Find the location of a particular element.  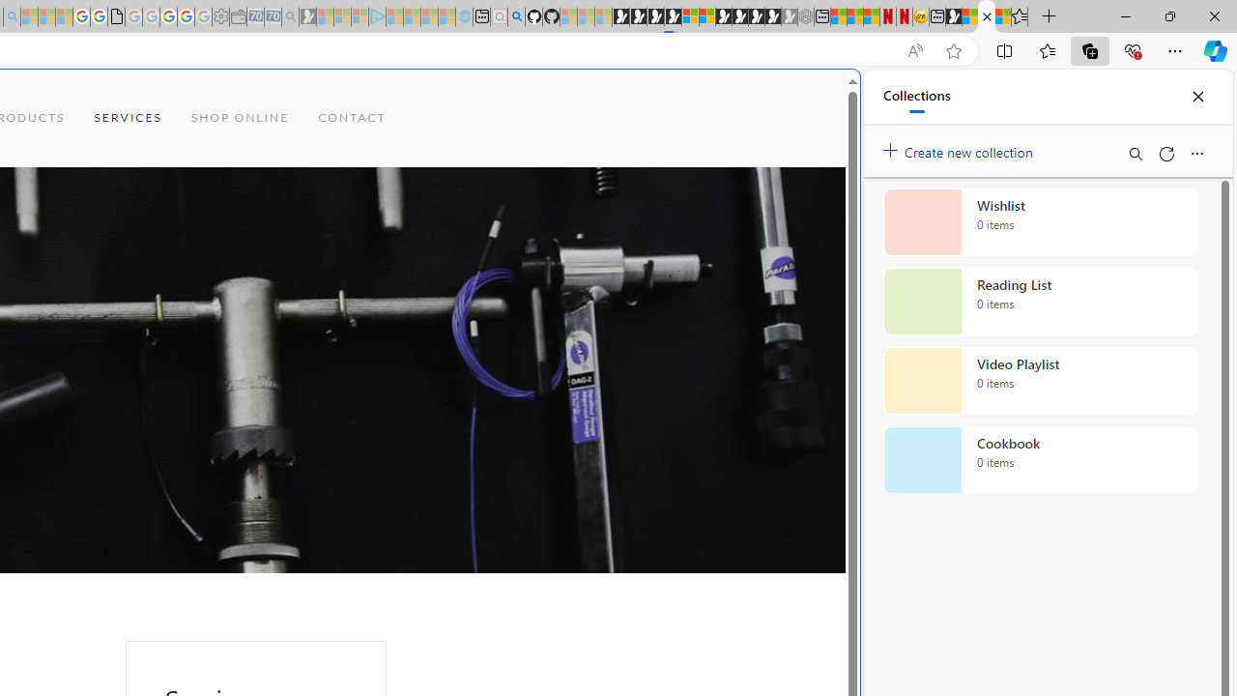

CONTACT is located at coordinates (352, 118).